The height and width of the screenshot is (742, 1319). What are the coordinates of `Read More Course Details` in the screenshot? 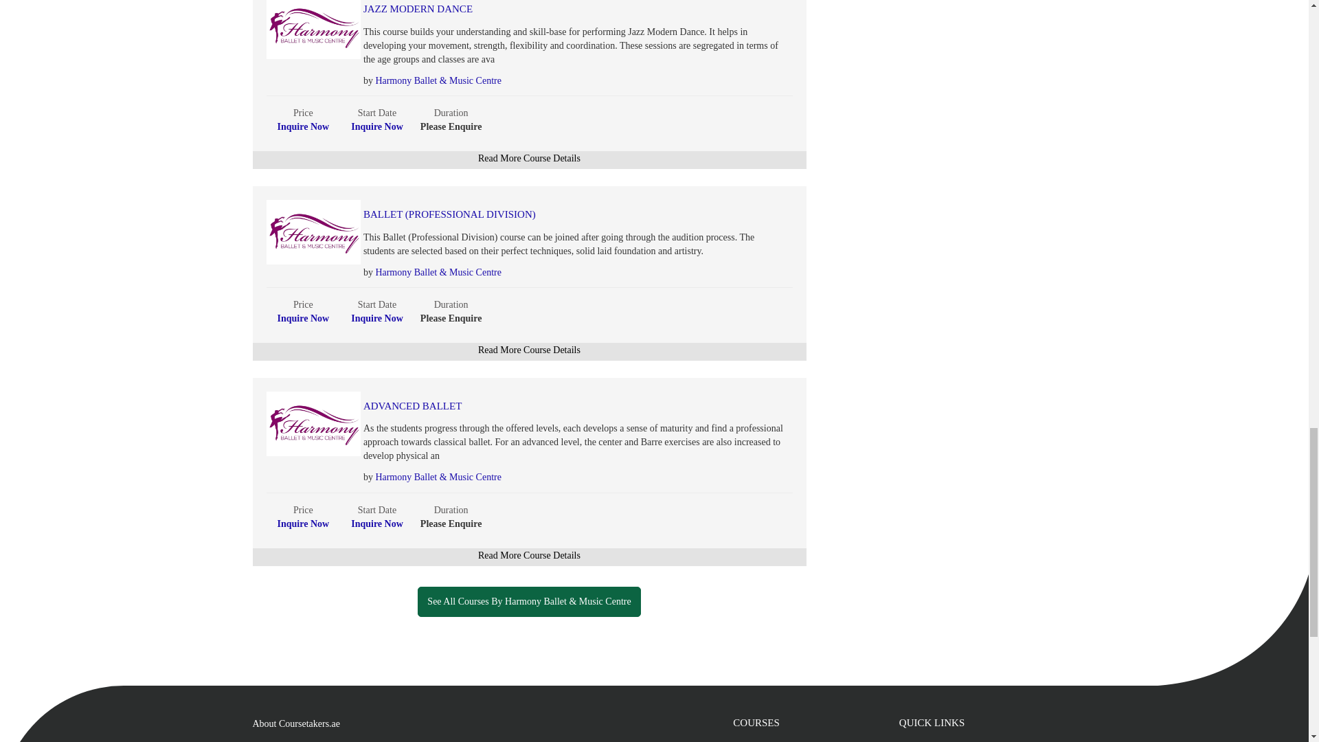 It's located at (529, 158).